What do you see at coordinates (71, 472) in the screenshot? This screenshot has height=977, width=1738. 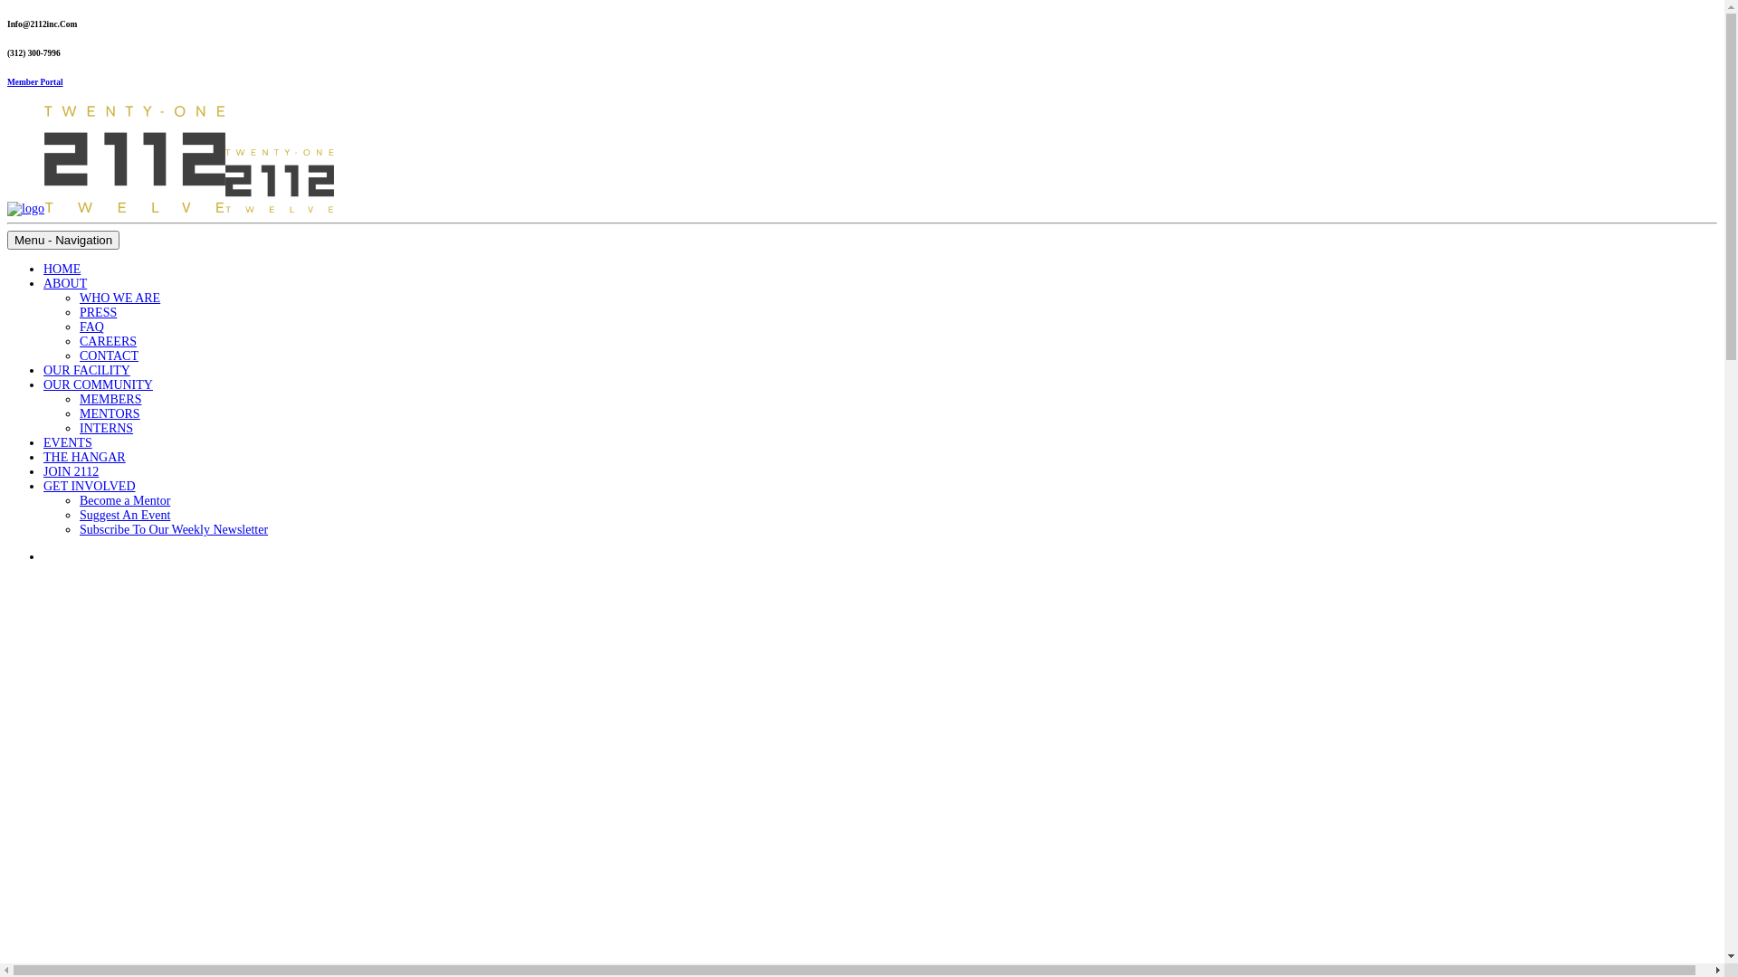 I see `JOIN 2112` at bounding box center [71, 472].